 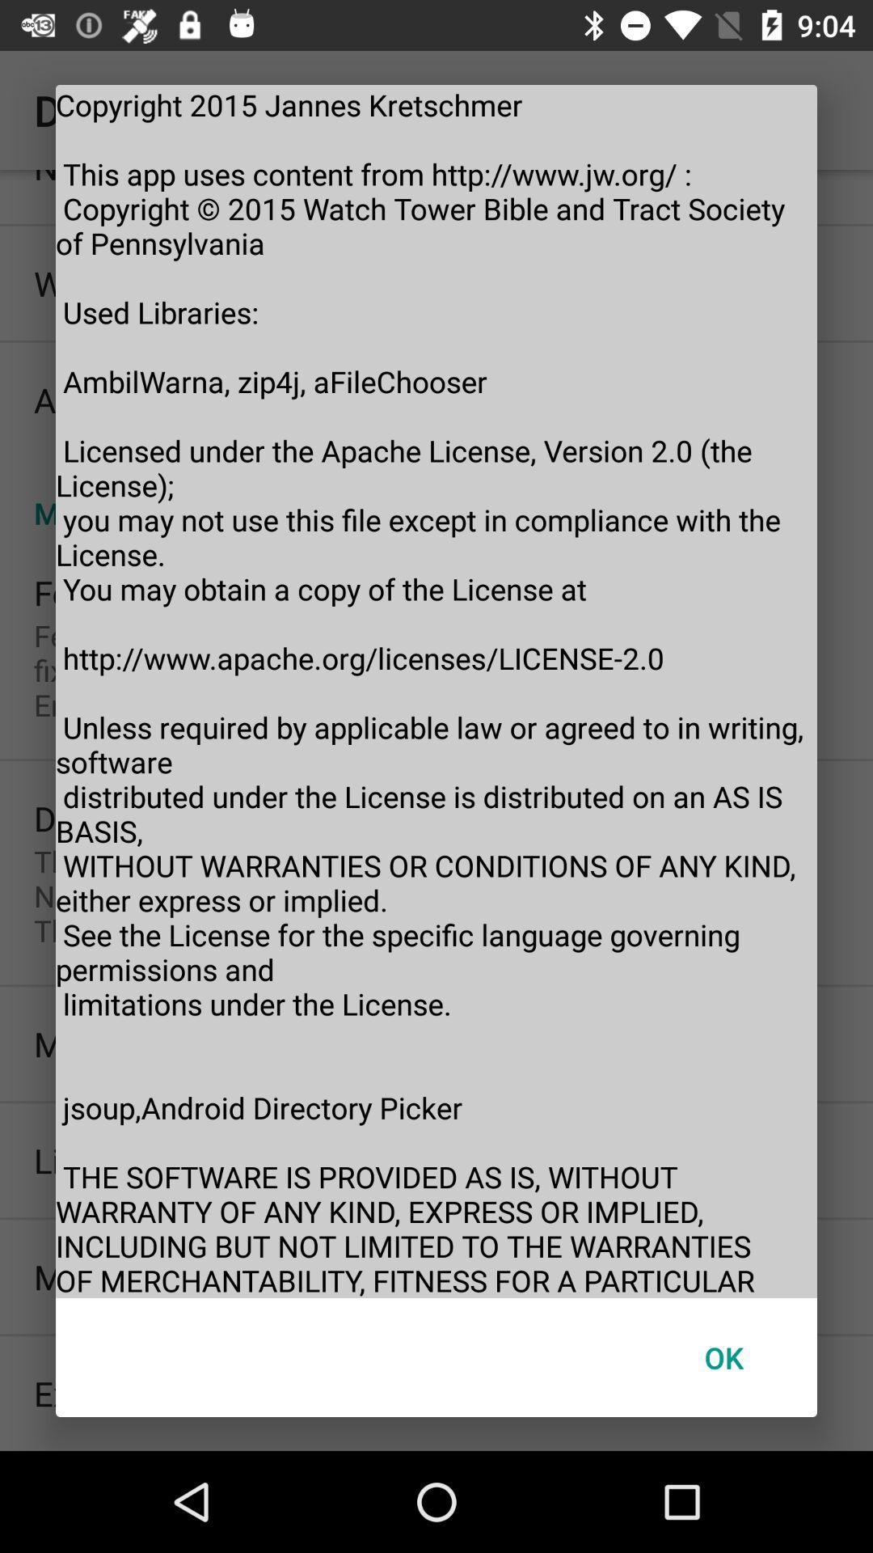 What do you see at coordinates (723, 1357) in the screenshot?
I see `swipe to the ok` at bounding box center [723, 1357].